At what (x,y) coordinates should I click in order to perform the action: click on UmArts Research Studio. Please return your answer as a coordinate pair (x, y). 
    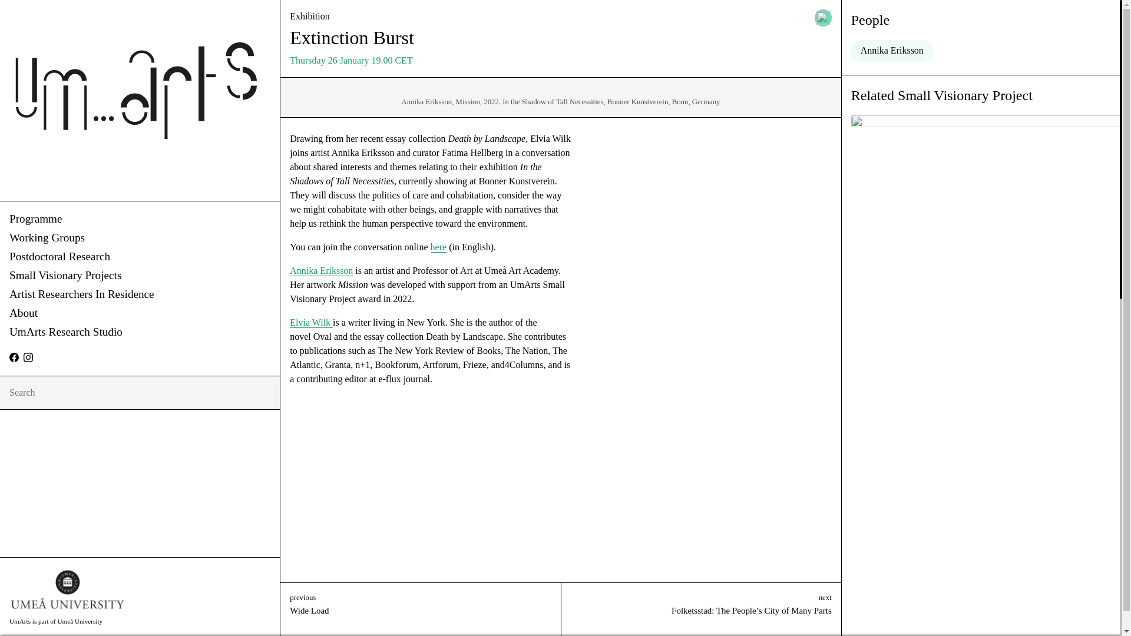
    Looking at the image, I should click on (139, 332).